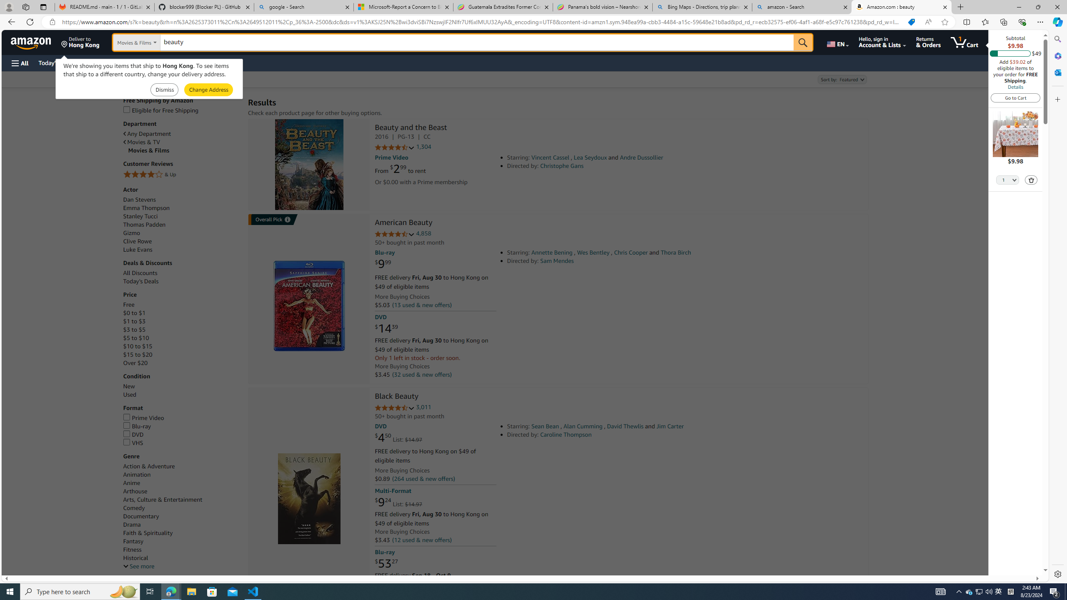  Describe the element at coordinates (181, 517) in the screenshot. I see `Documentary` at that location.